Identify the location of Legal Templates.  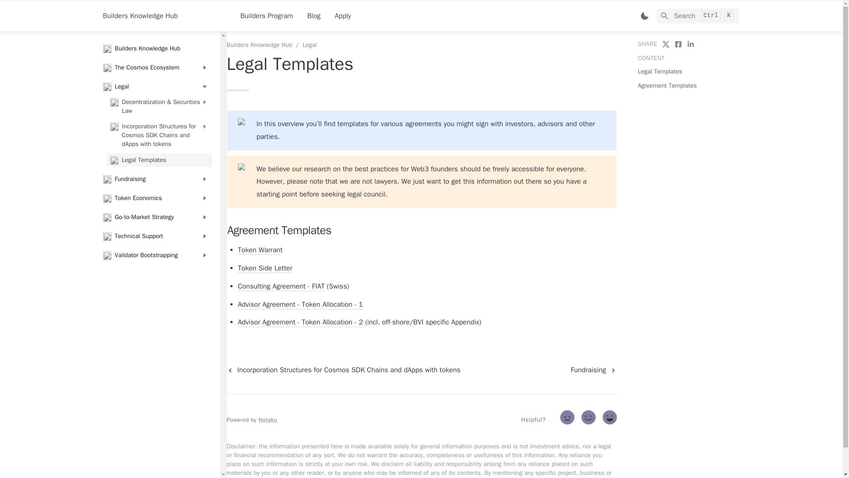
(659, 71).